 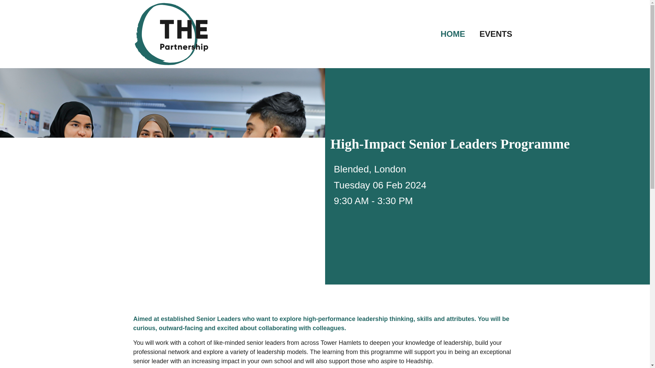 What do you see at coordinates (452, 34) in the screenshot?
I see `HOME` at bounding box center [452, 34].